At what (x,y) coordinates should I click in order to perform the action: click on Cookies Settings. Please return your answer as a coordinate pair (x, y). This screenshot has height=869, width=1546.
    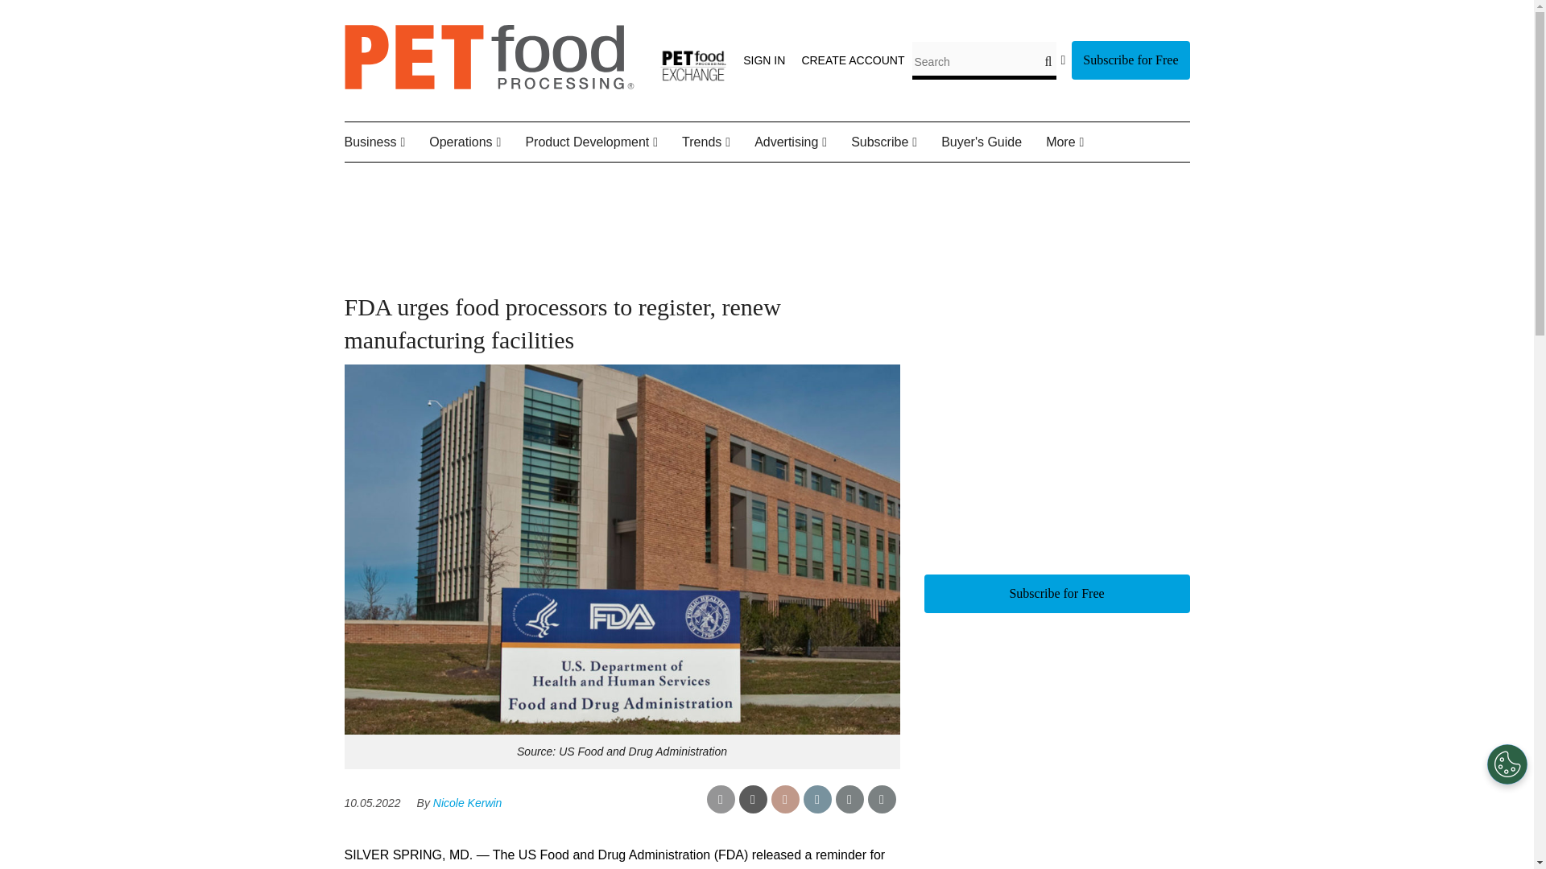
    Looking at the image, I should click on (1507, 764).